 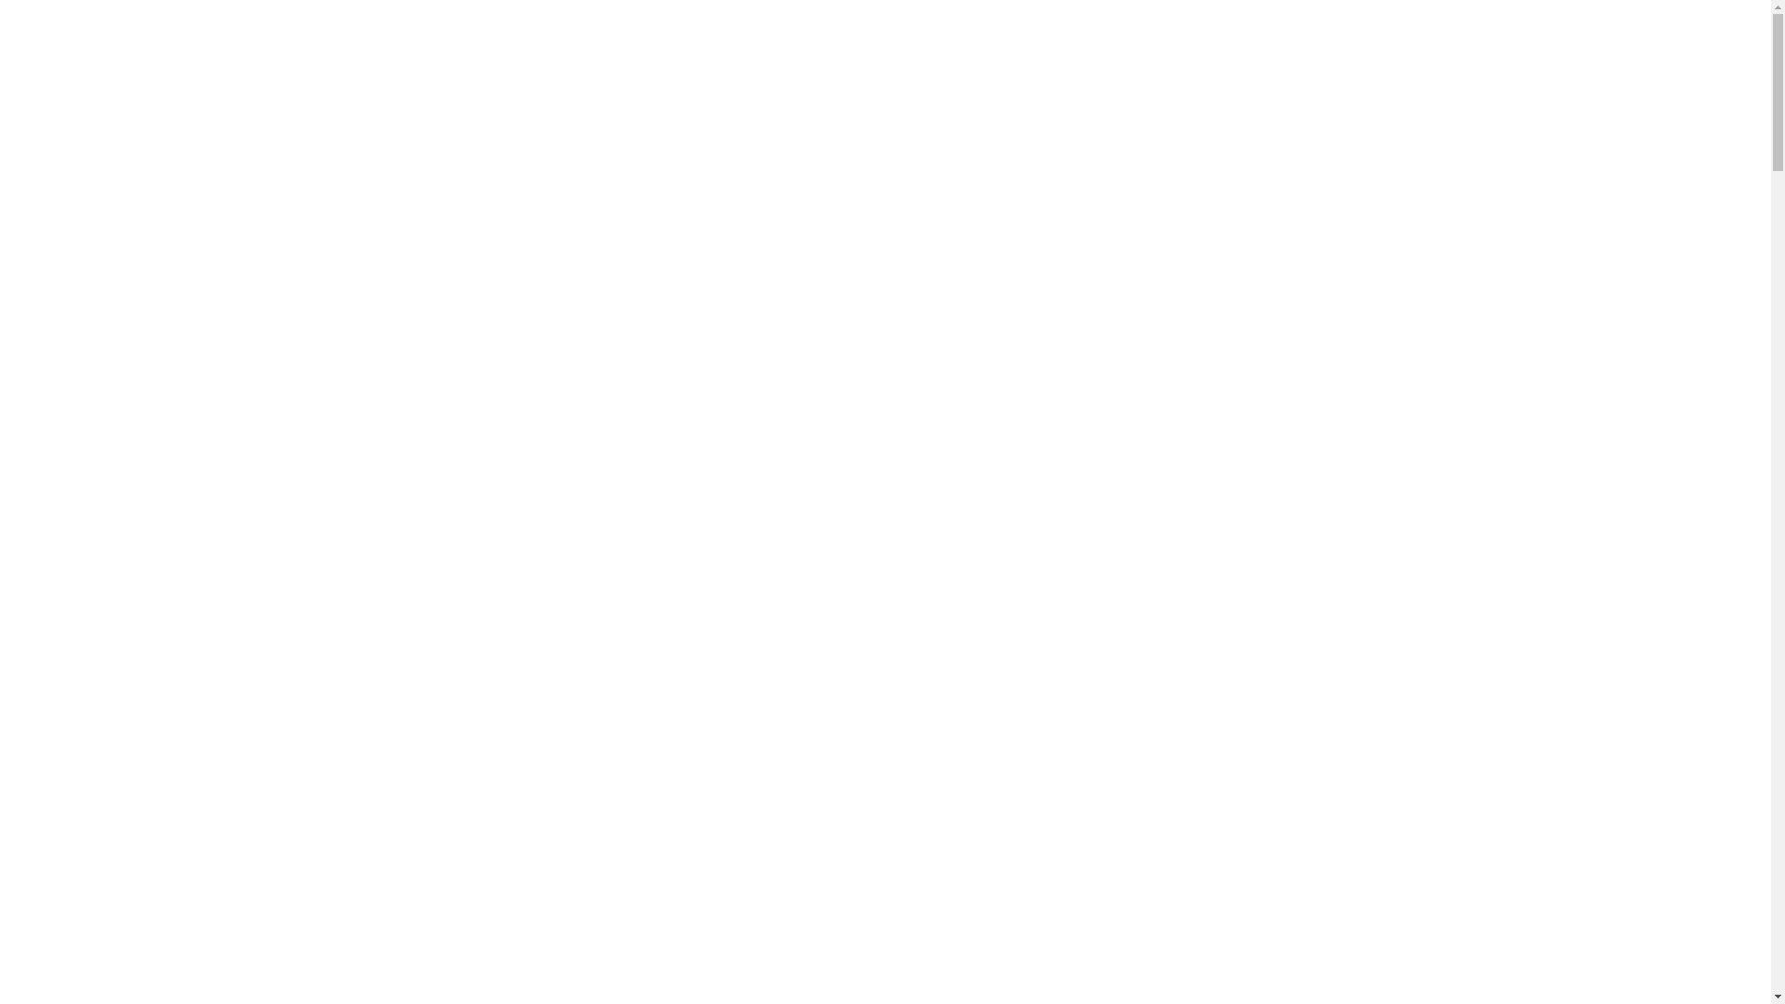 What do you see at coordinates (190, 271) in the screenshot?
I see `Eyebrow & Lashes Tint` at bounding box center [190, 271].